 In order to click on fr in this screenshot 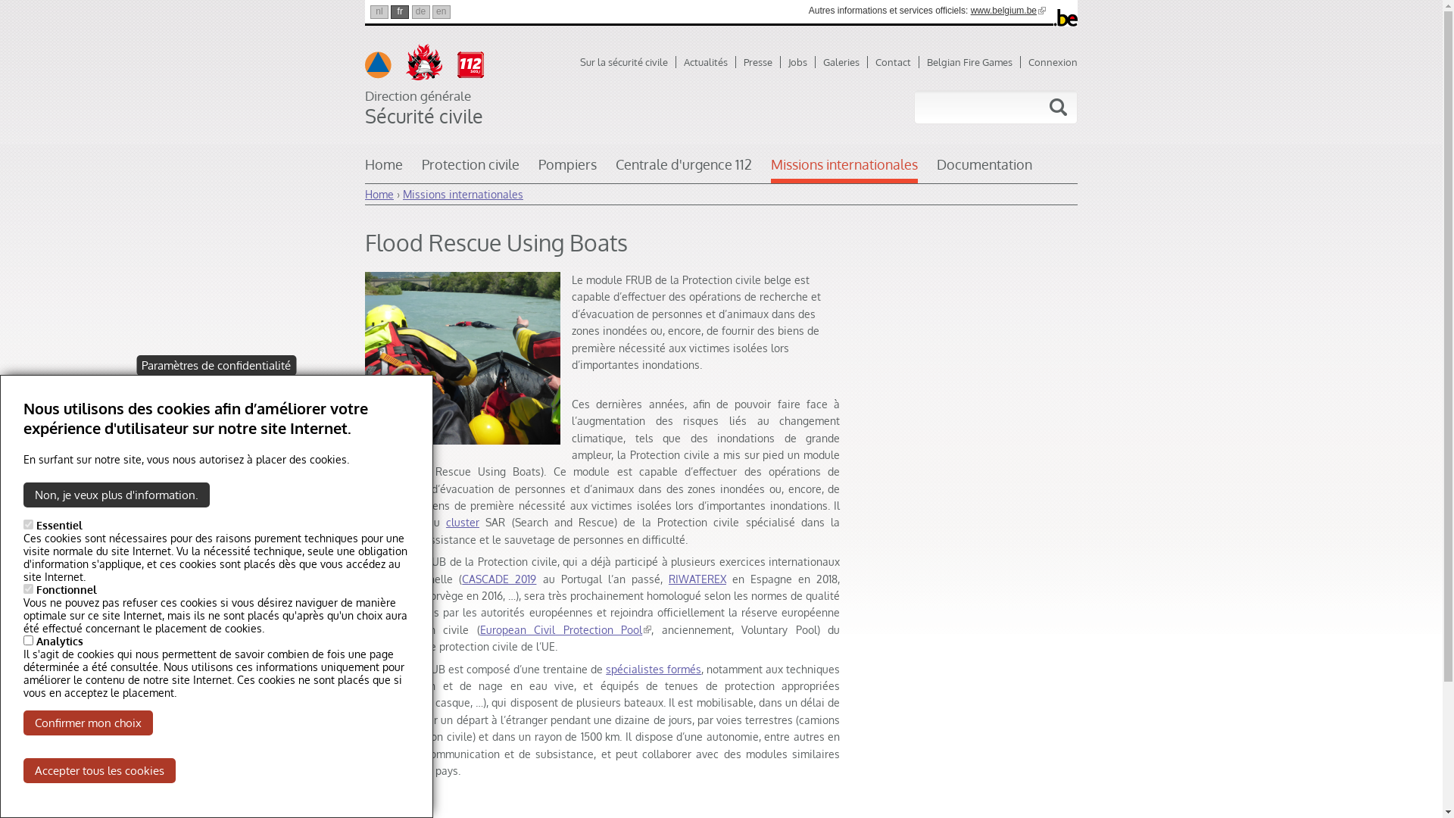, I will do `click(400, 12)`.